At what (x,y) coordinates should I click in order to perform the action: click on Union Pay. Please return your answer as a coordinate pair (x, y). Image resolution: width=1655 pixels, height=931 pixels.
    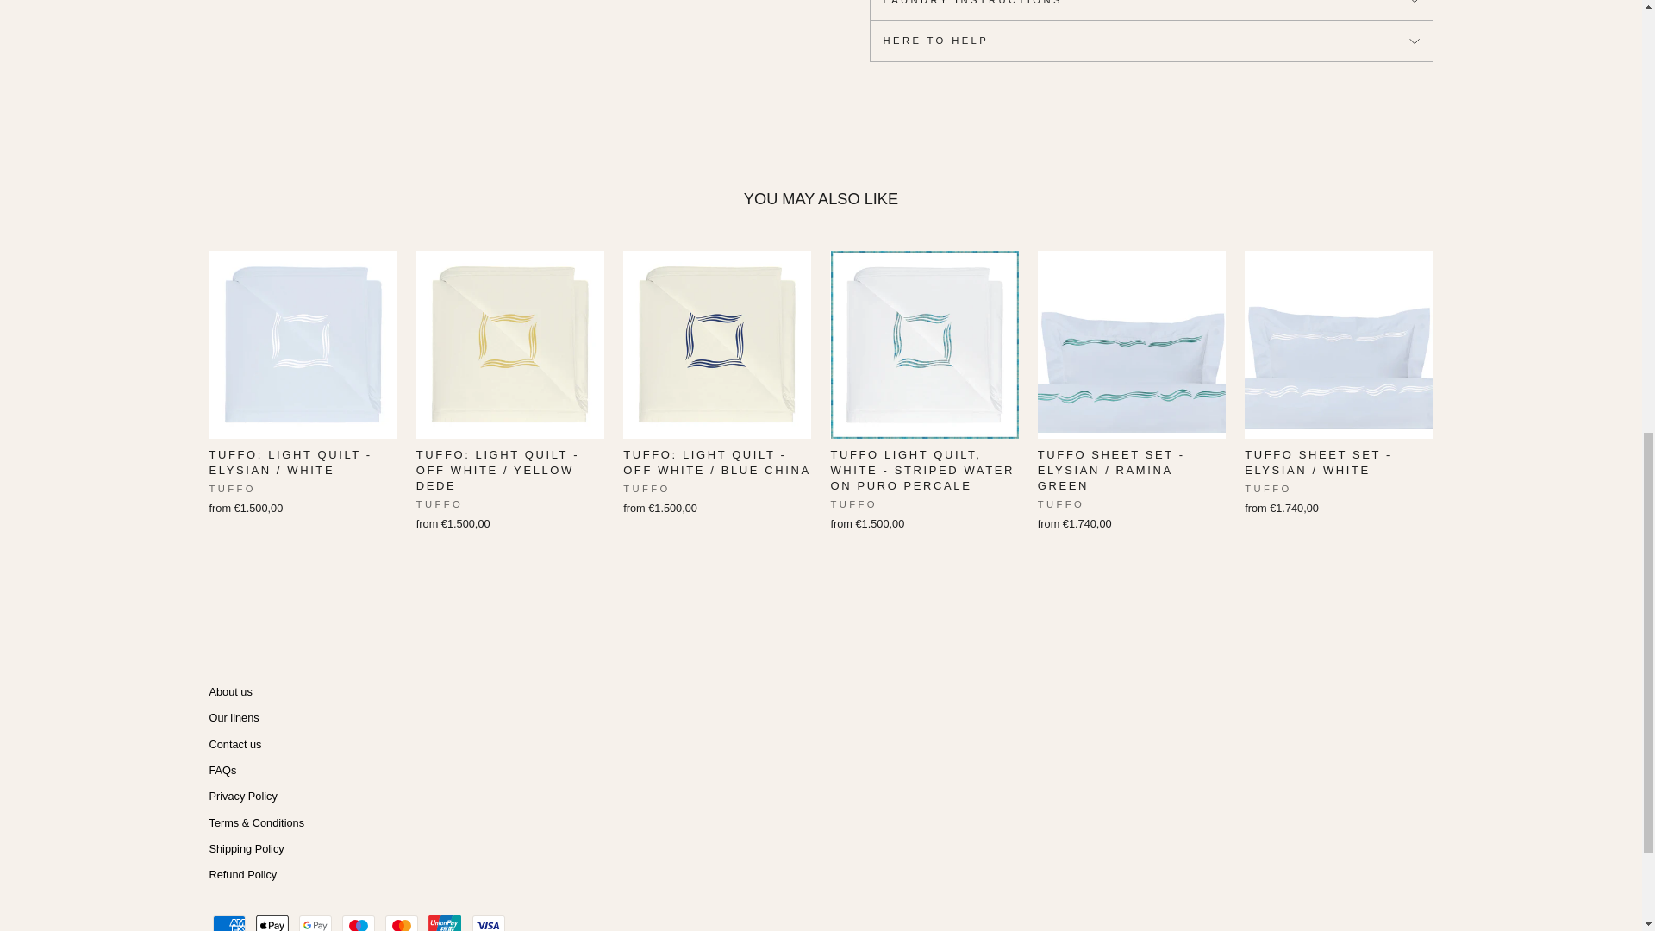
    Looking at the image, I should click on (445, 922).